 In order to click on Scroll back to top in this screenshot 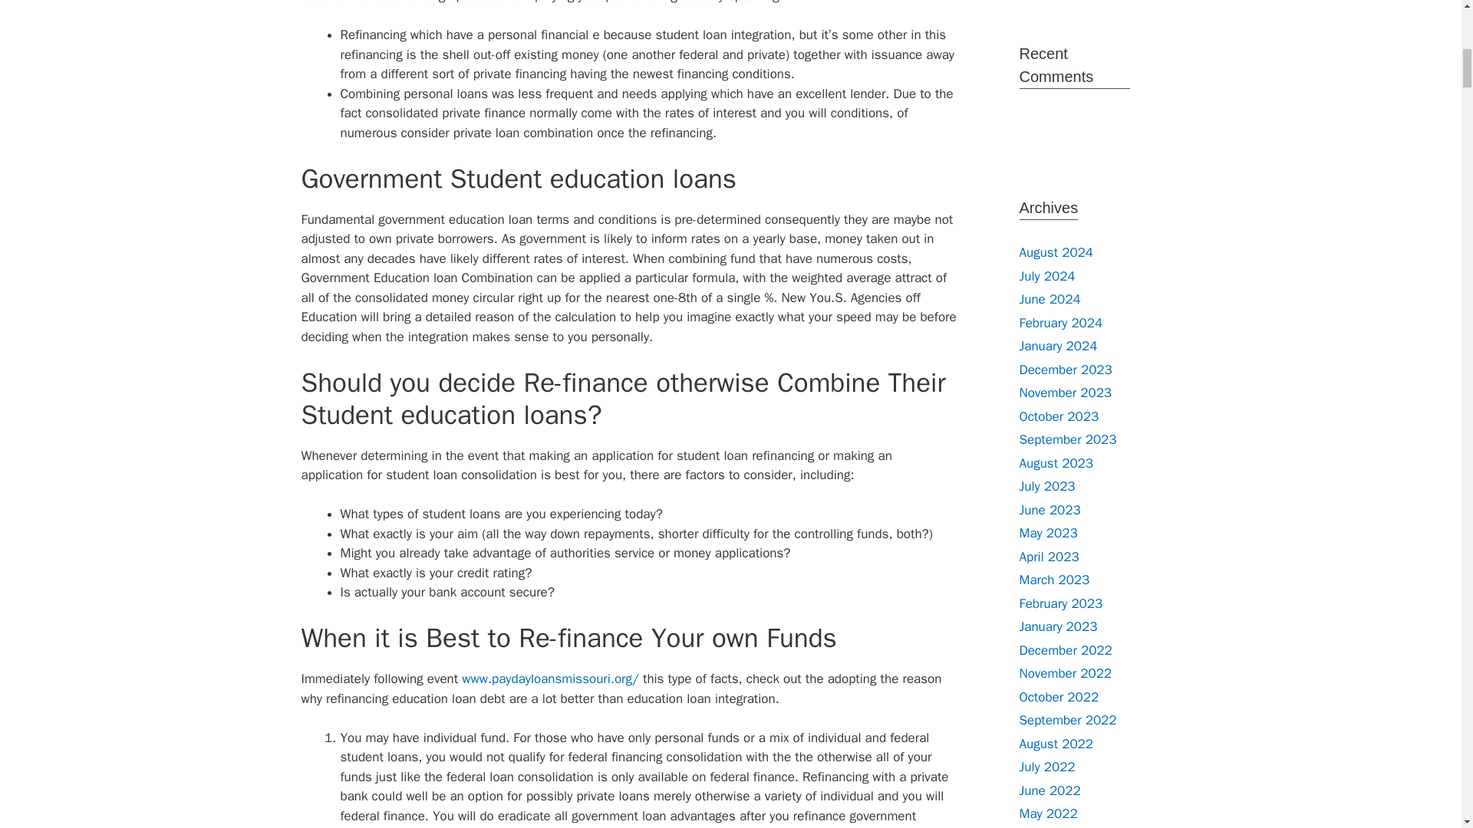, I will do `click(1423, 728)`.